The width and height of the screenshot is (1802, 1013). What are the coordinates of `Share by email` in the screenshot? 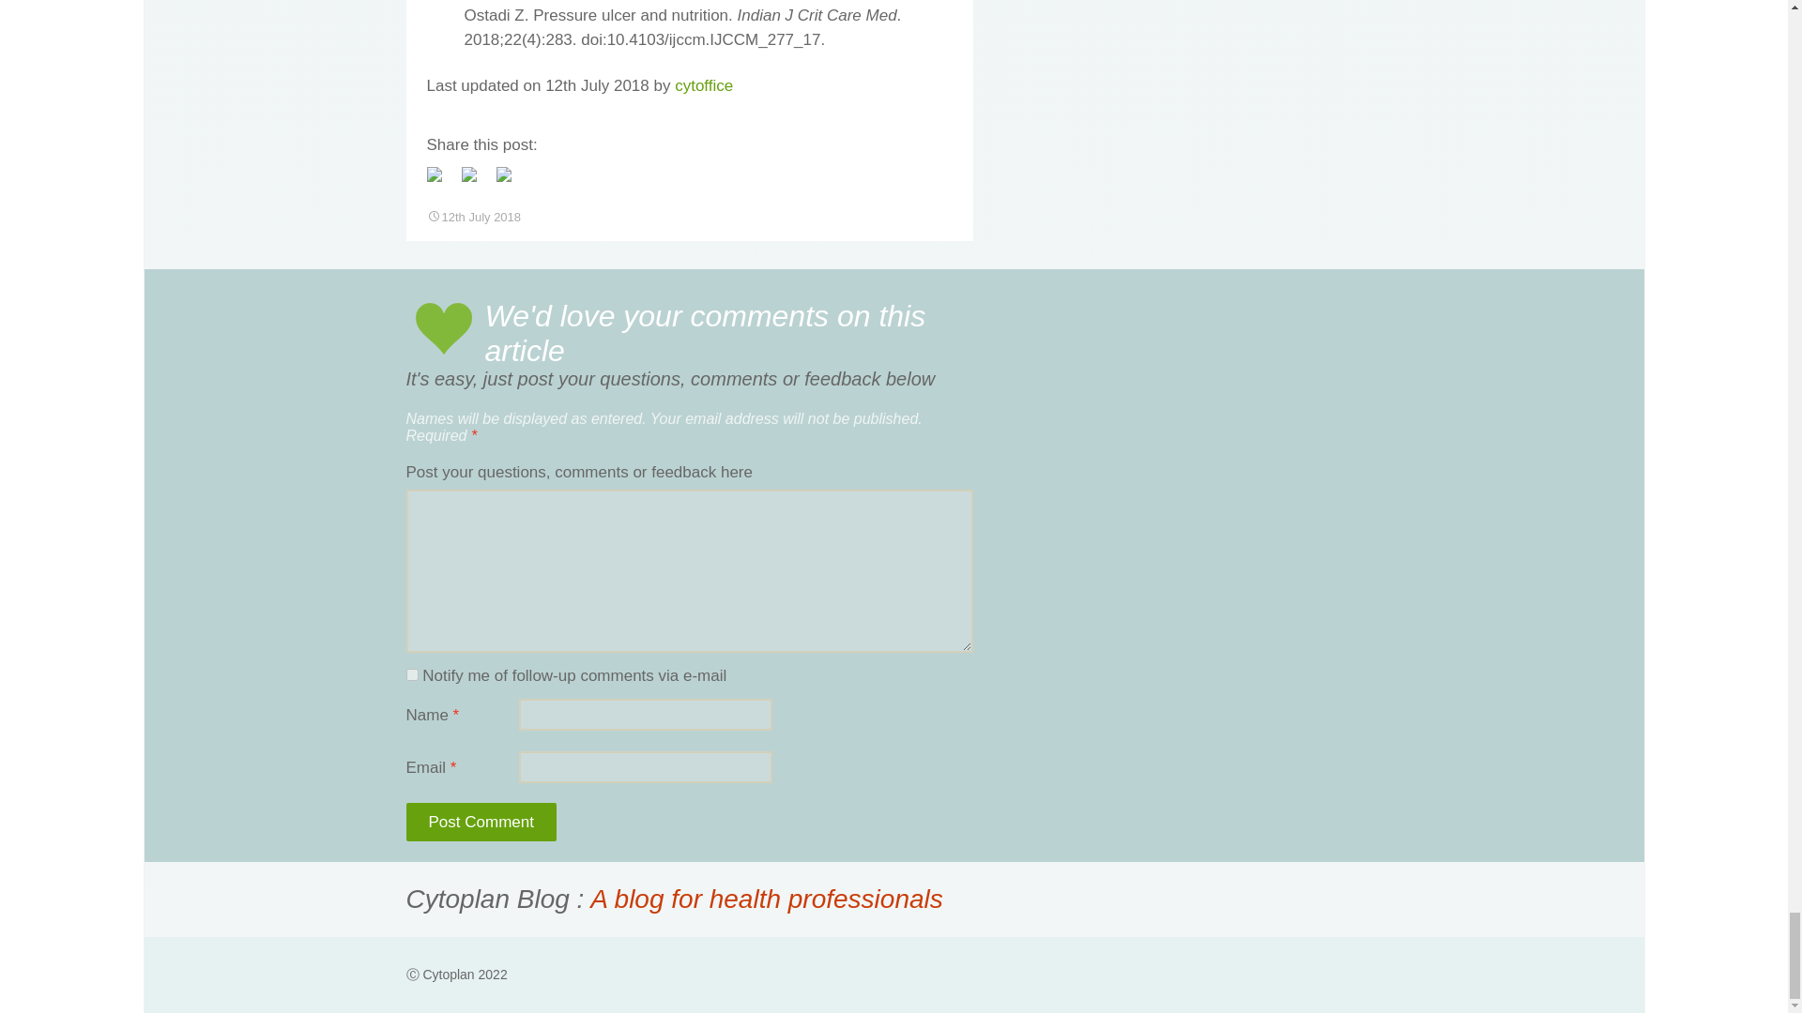 It's located at (511, 182).